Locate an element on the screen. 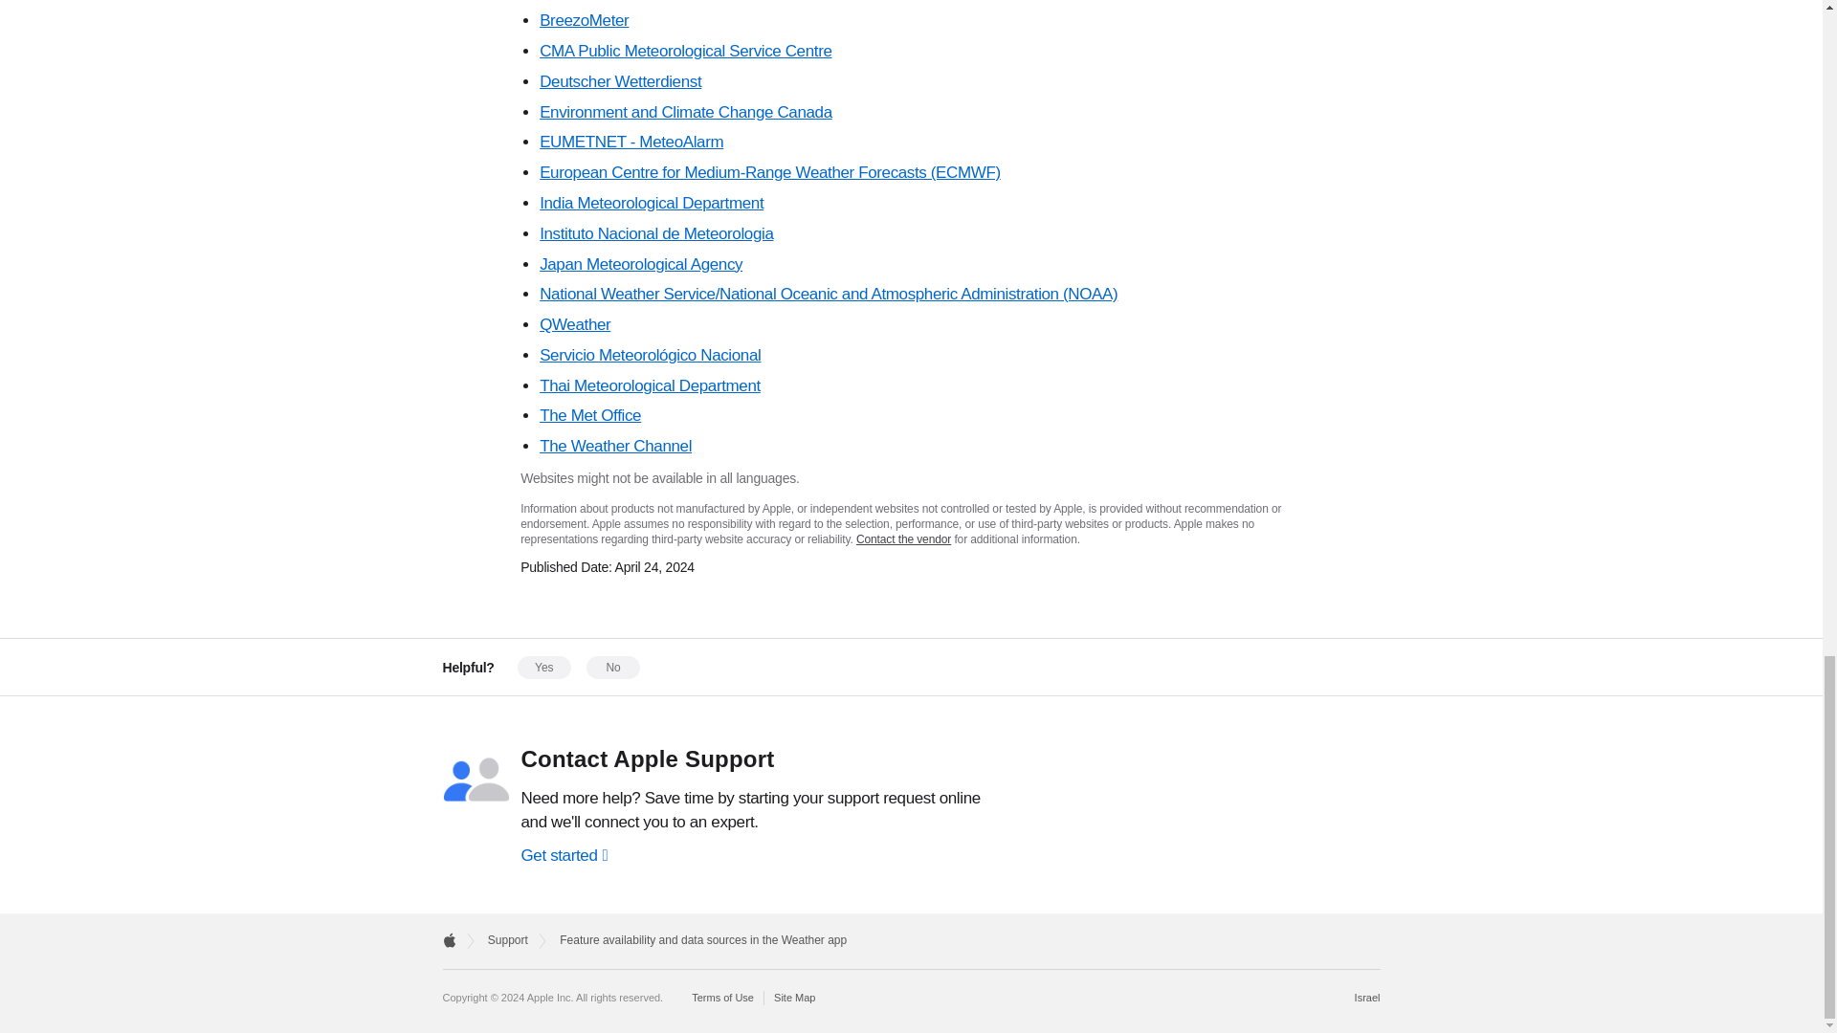 Image resolution: width=1837 pixels, height=1033 pixels. Solved my problem is located at coordinates (544, 667).